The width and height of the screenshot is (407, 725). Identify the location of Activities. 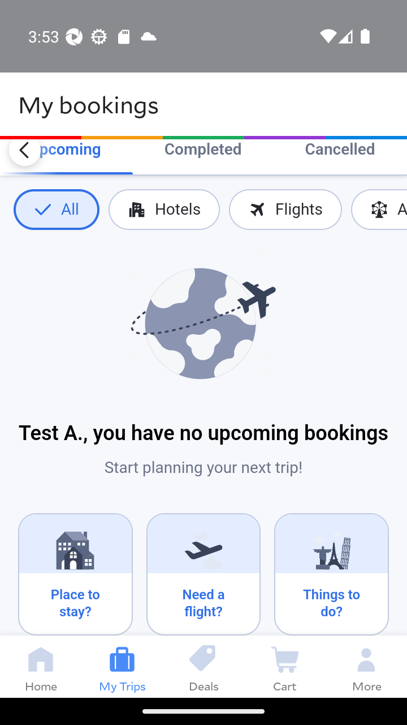
(379, 210).